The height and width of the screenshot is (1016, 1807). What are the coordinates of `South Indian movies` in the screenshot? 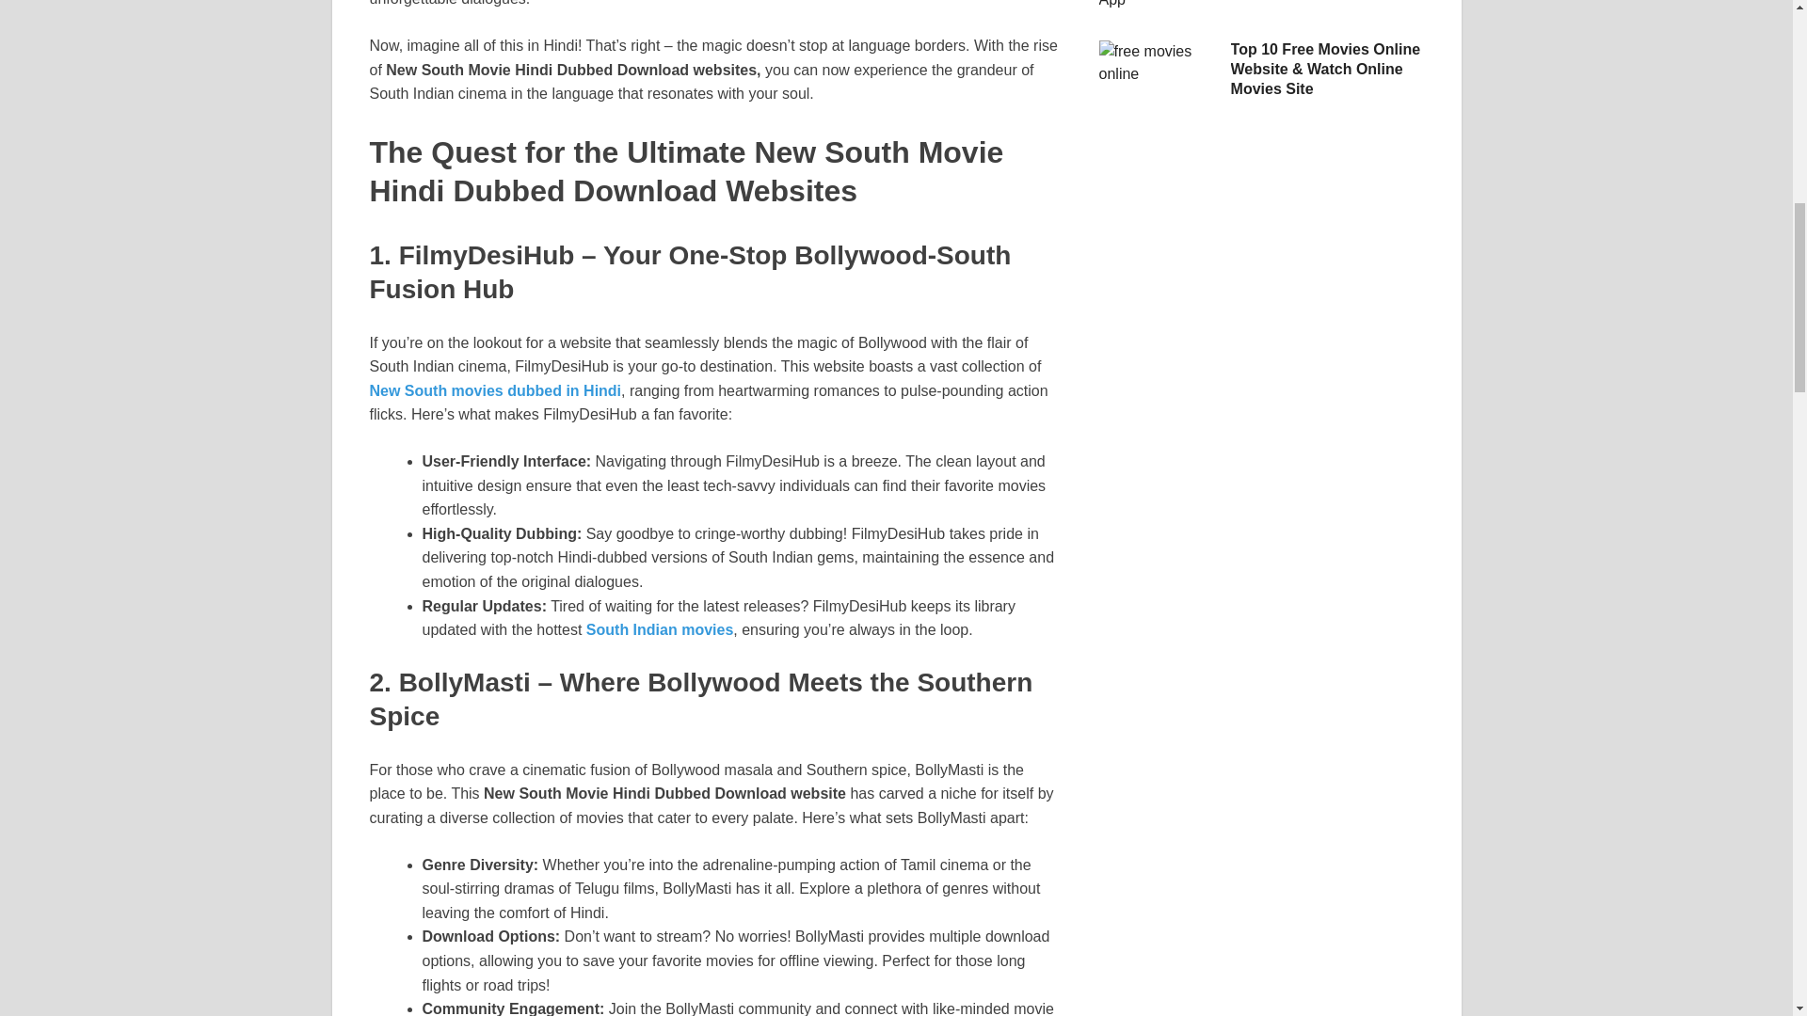 It's located at (659, 629).